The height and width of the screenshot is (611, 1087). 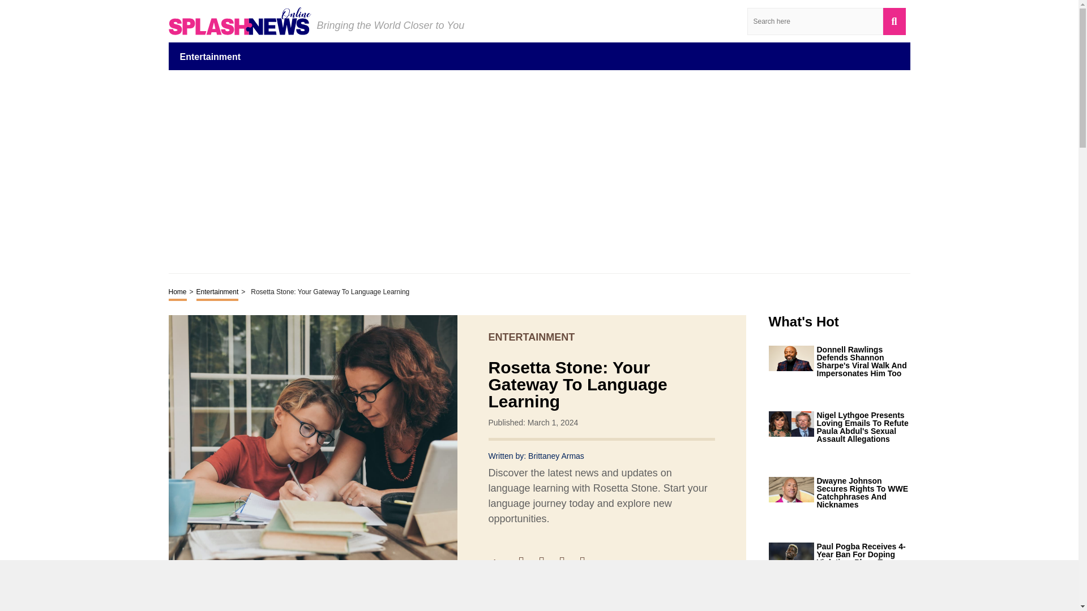 What do you see at coordinates (547, 562) in the screenshot?
I see `Share on Twitter` at bounding box center [547, 562].